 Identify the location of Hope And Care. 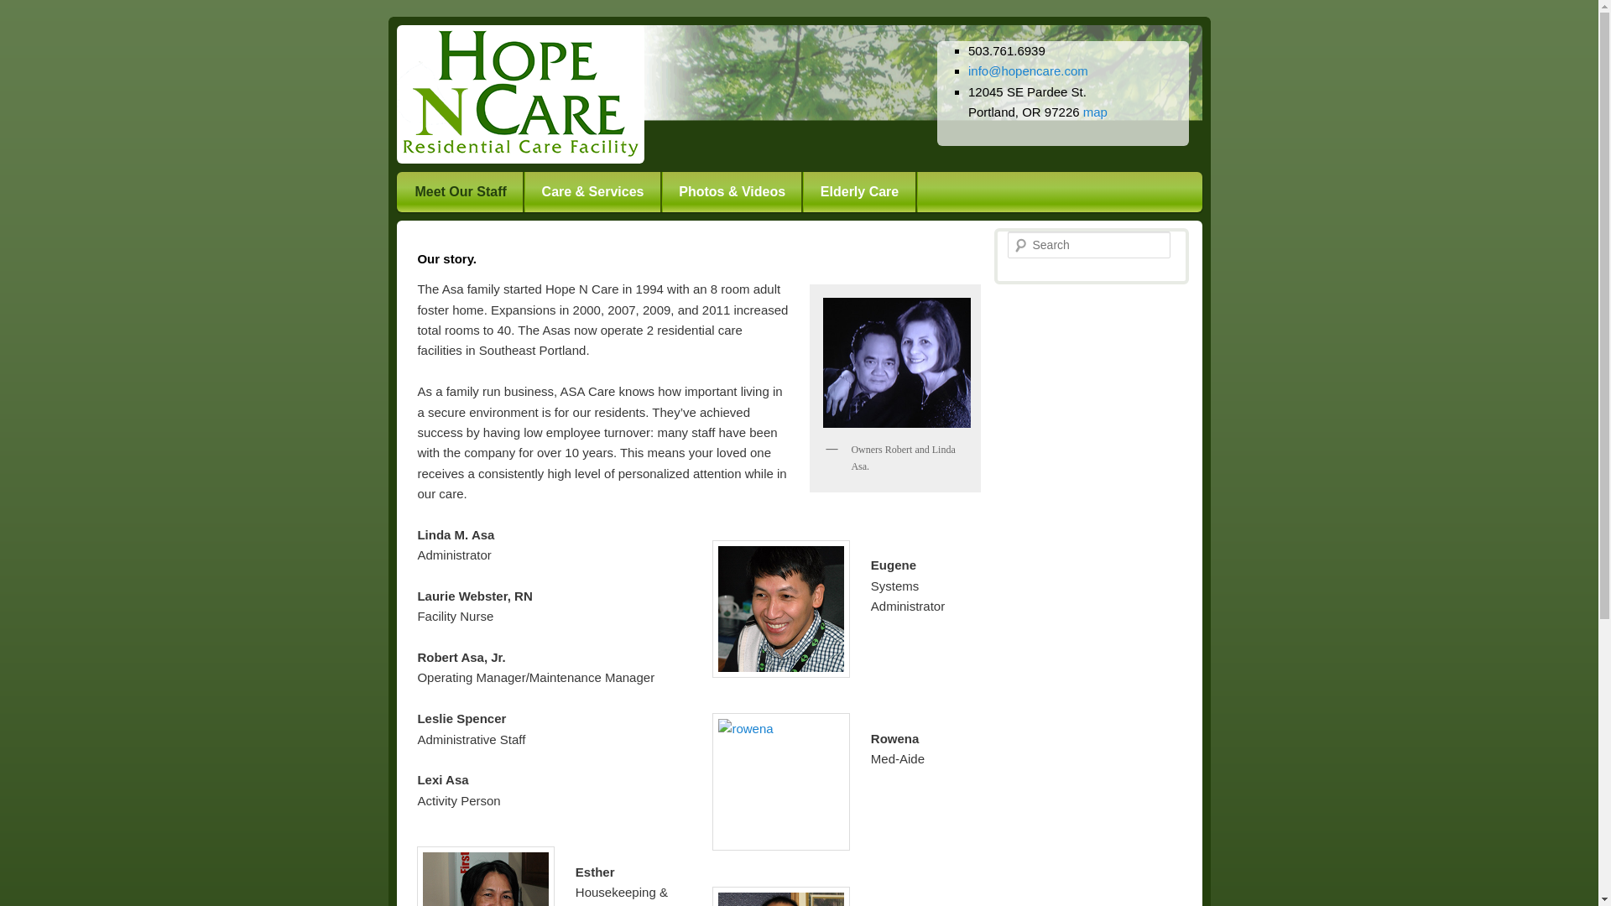
(519, 94).